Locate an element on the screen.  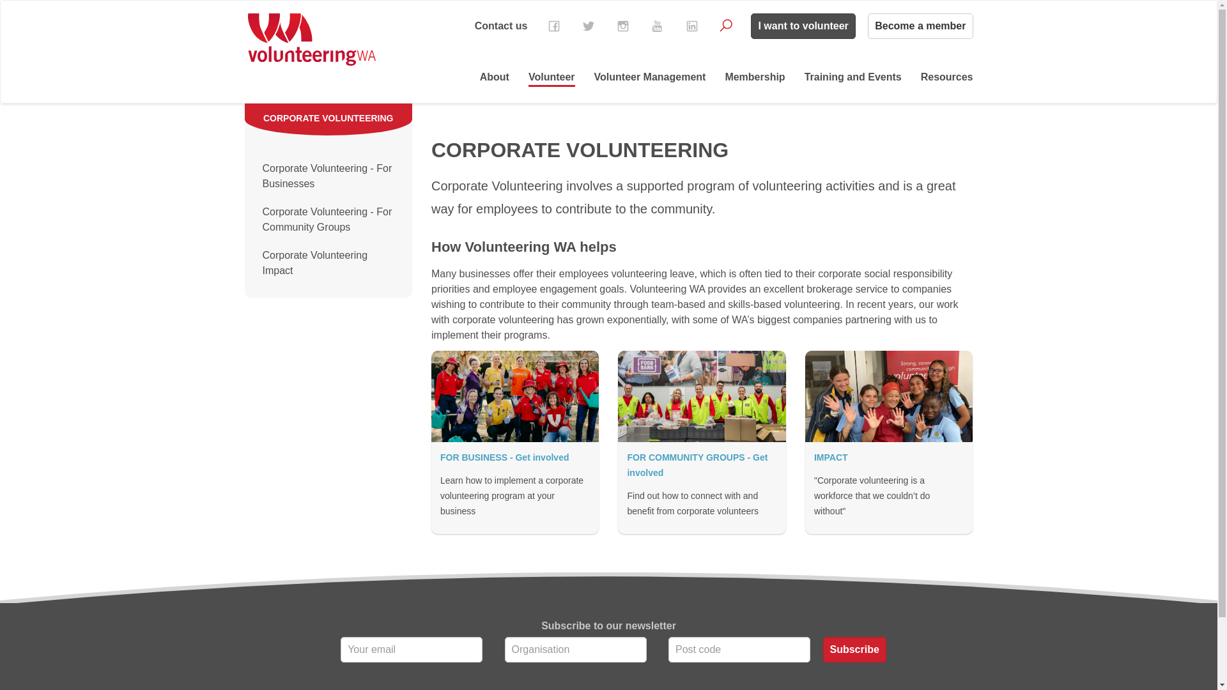
Volunteer is located at coordinates (552, 77).